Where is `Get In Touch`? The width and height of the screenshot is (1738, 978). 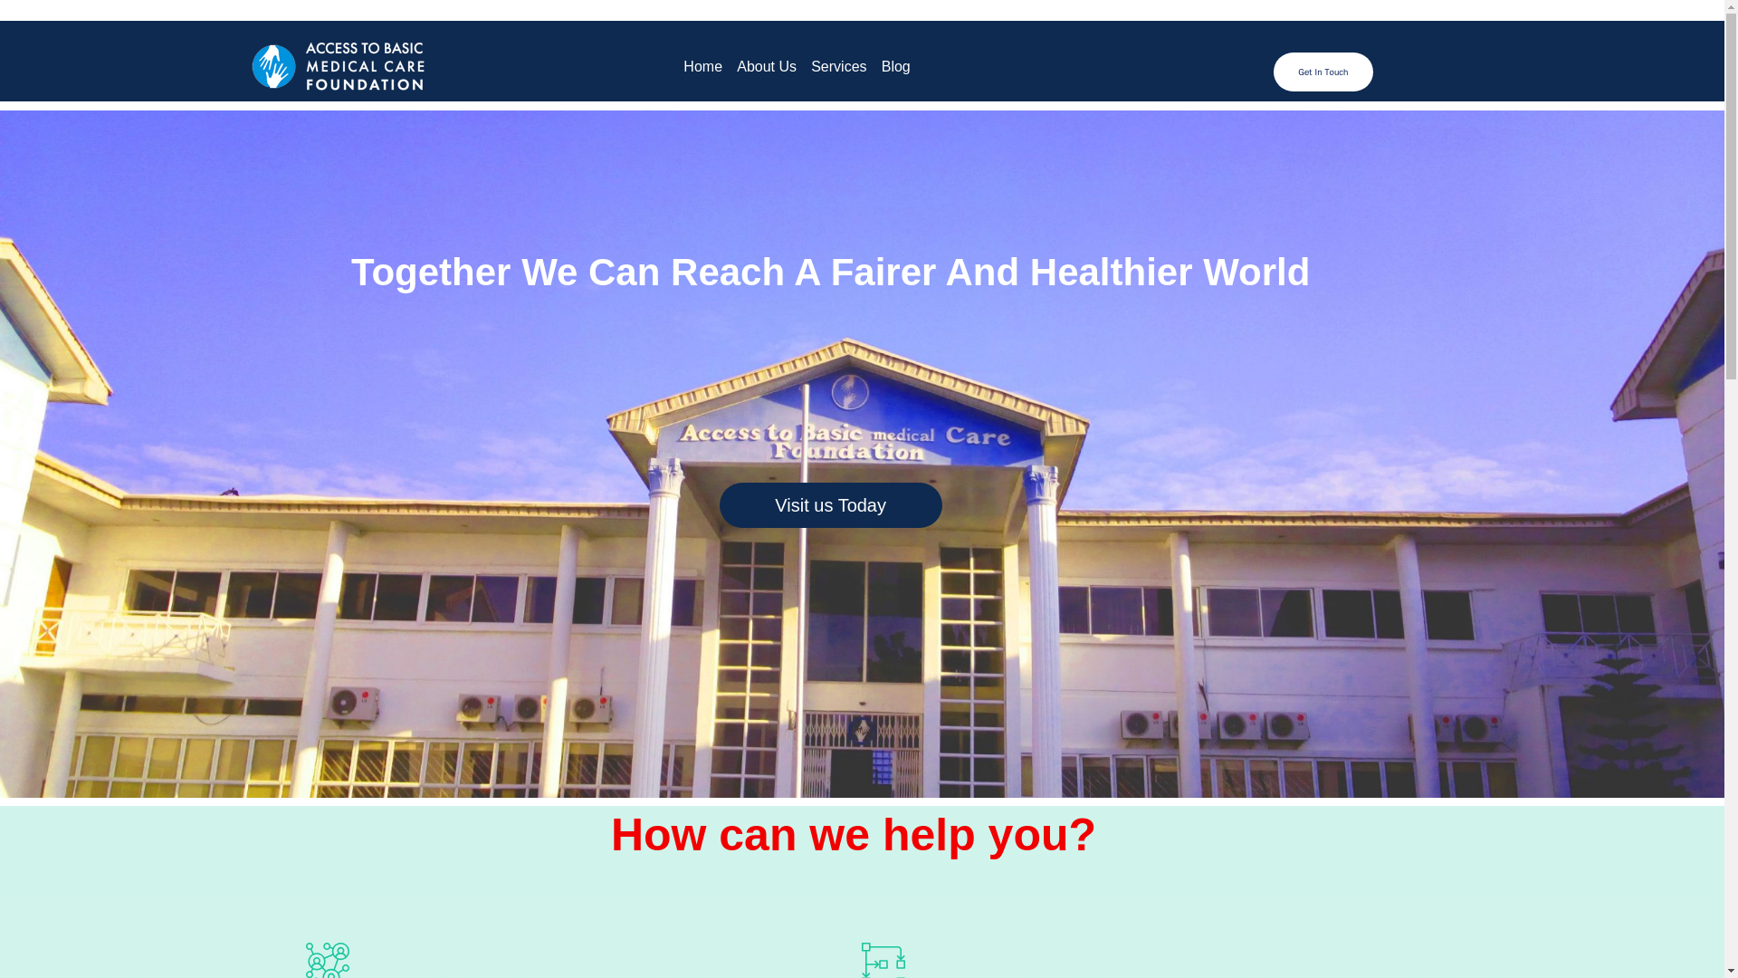 Get In Touch is located at coordinates (1323, 72).